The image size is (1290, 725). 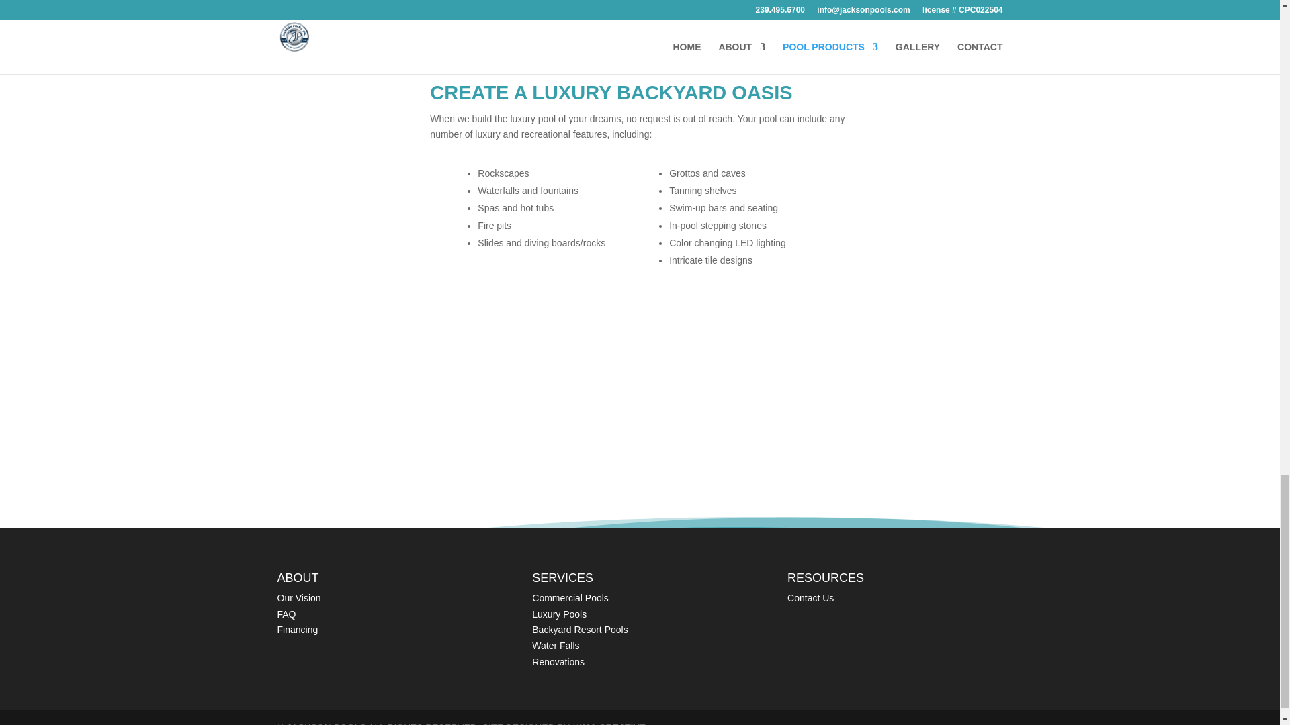 What do you see at coordinates (810, 597) in the screenshot?
I see `Contact Us` at bounding box center [810, 597].